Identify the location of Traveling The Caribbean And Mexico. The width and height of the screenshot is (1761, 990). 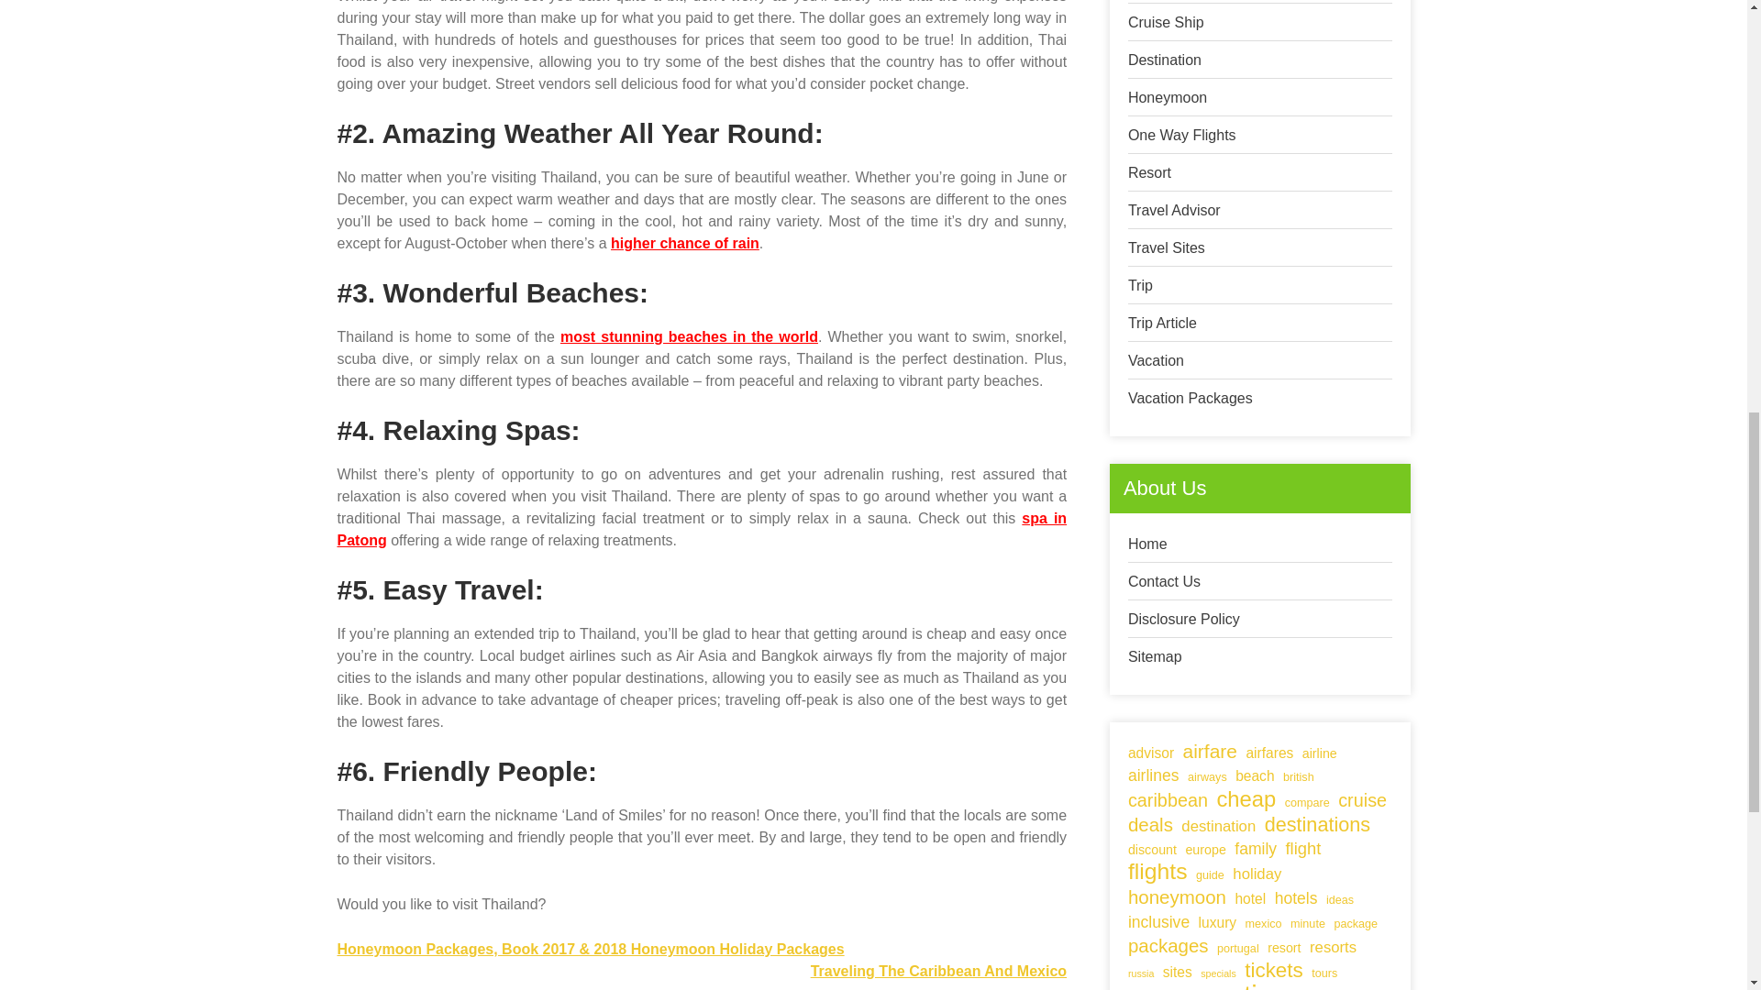
(938, 971).